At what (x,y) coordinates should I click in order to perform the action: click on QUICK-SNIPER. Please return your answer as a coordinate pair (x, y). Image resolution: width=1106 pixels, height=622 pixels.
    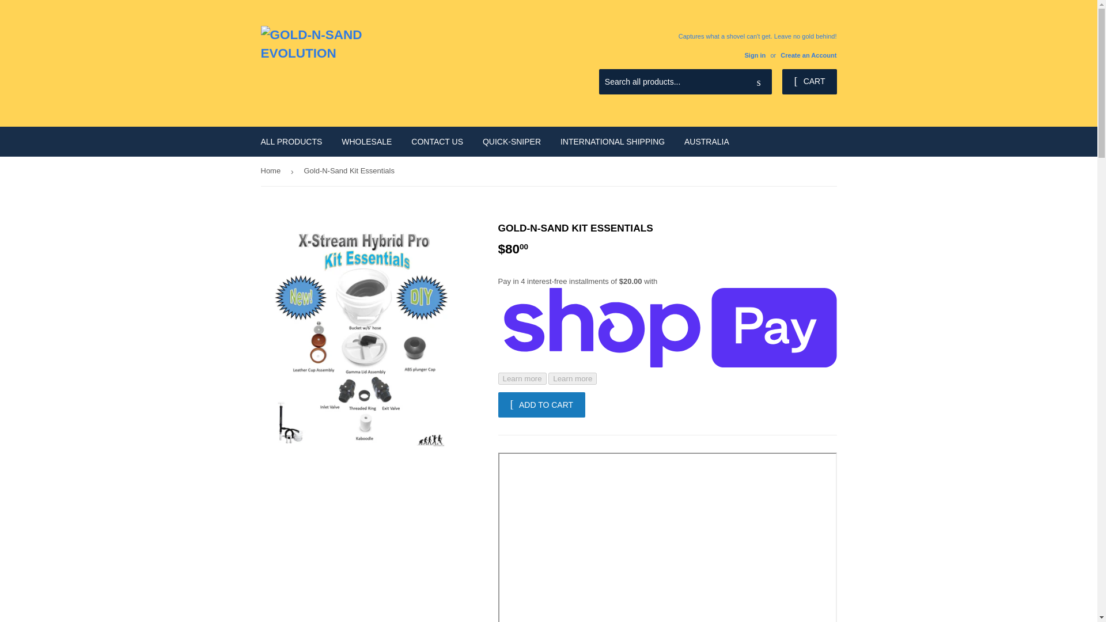
    Looking at the image, I should click on (512, 142).